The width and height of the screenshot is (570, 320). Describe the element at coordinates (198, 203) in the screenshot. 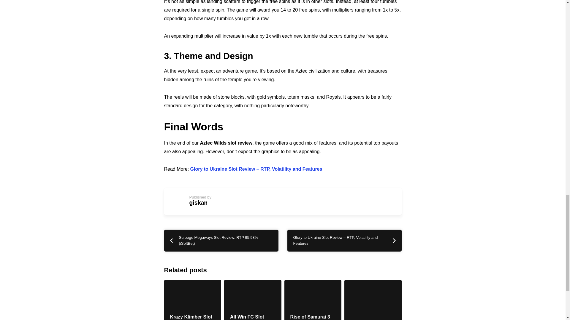

I see `giskan` at that location.